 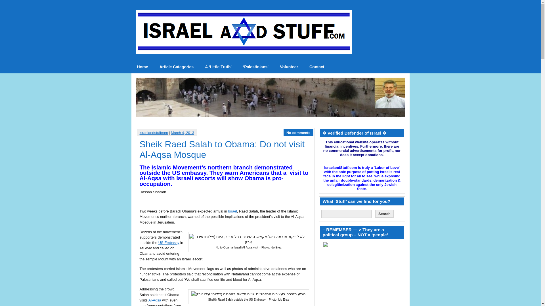 What do you see at coordinates (182, 133) in the screenshot?
I see `March 4, 2013` at bounding box center [182, 133].